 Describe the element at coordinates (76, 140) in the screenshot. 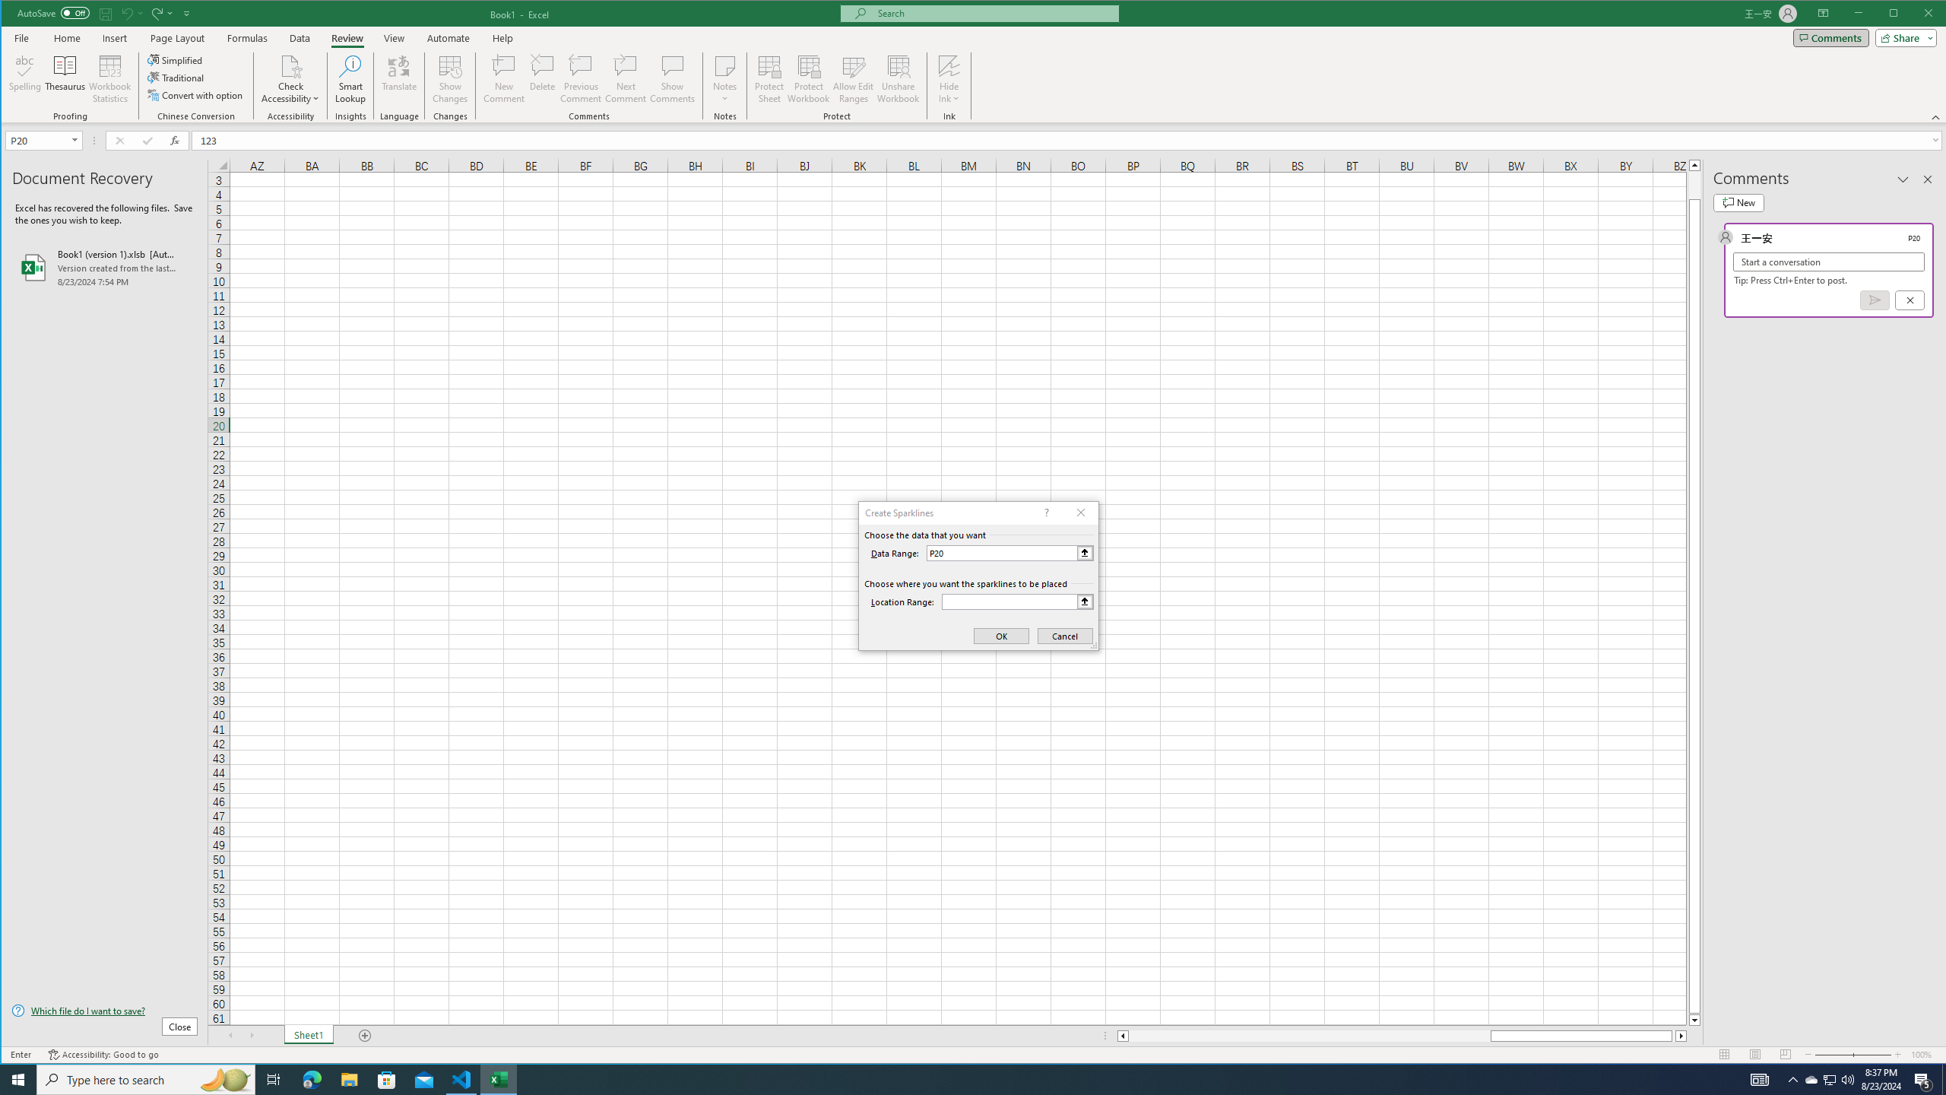

I see `Open` at that location.